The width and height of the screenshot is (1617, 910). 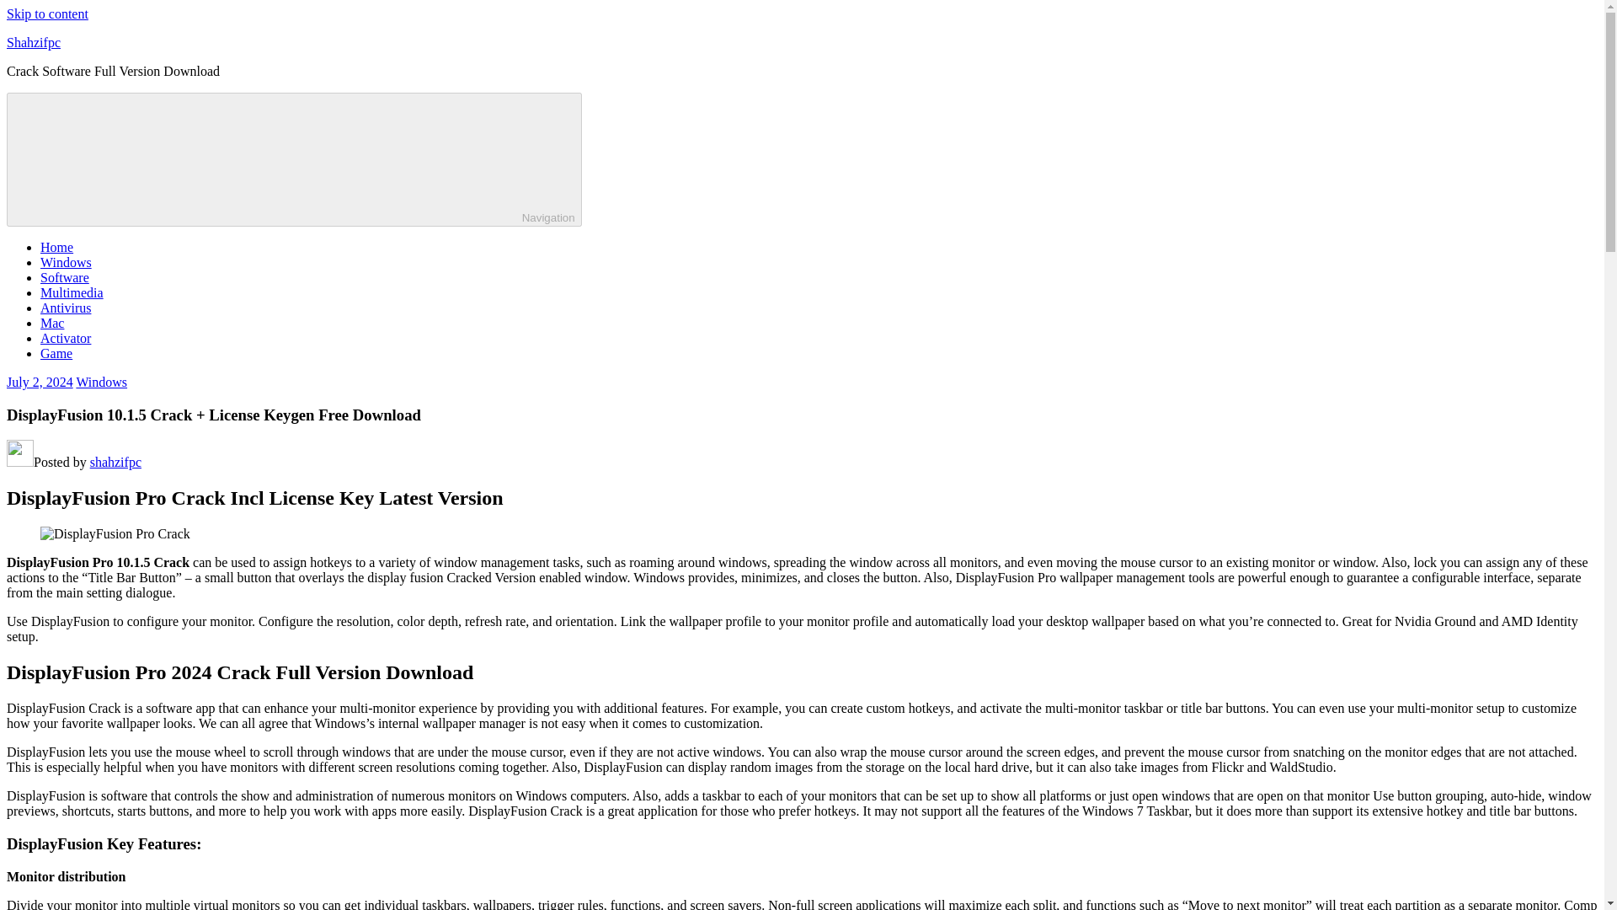 What do you see at coordinates (56, 353) in the screenshot?
I see `Game` at bounding box center [56, 353].